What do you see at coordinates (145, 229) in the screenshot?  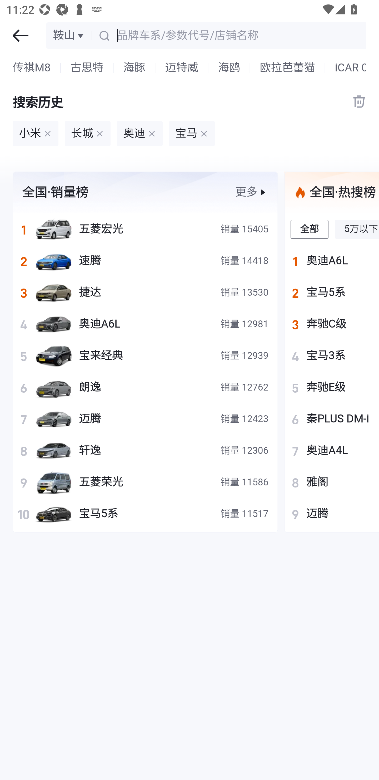 I see `1 五菱宏光 销量 15405` at bounding box center [145, 229].